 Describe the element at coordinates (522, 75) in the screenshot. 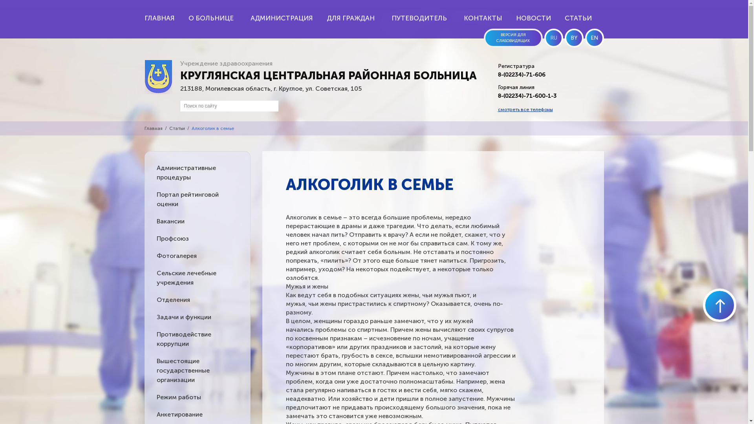

I see `8-(02234)-71-606` at that location.